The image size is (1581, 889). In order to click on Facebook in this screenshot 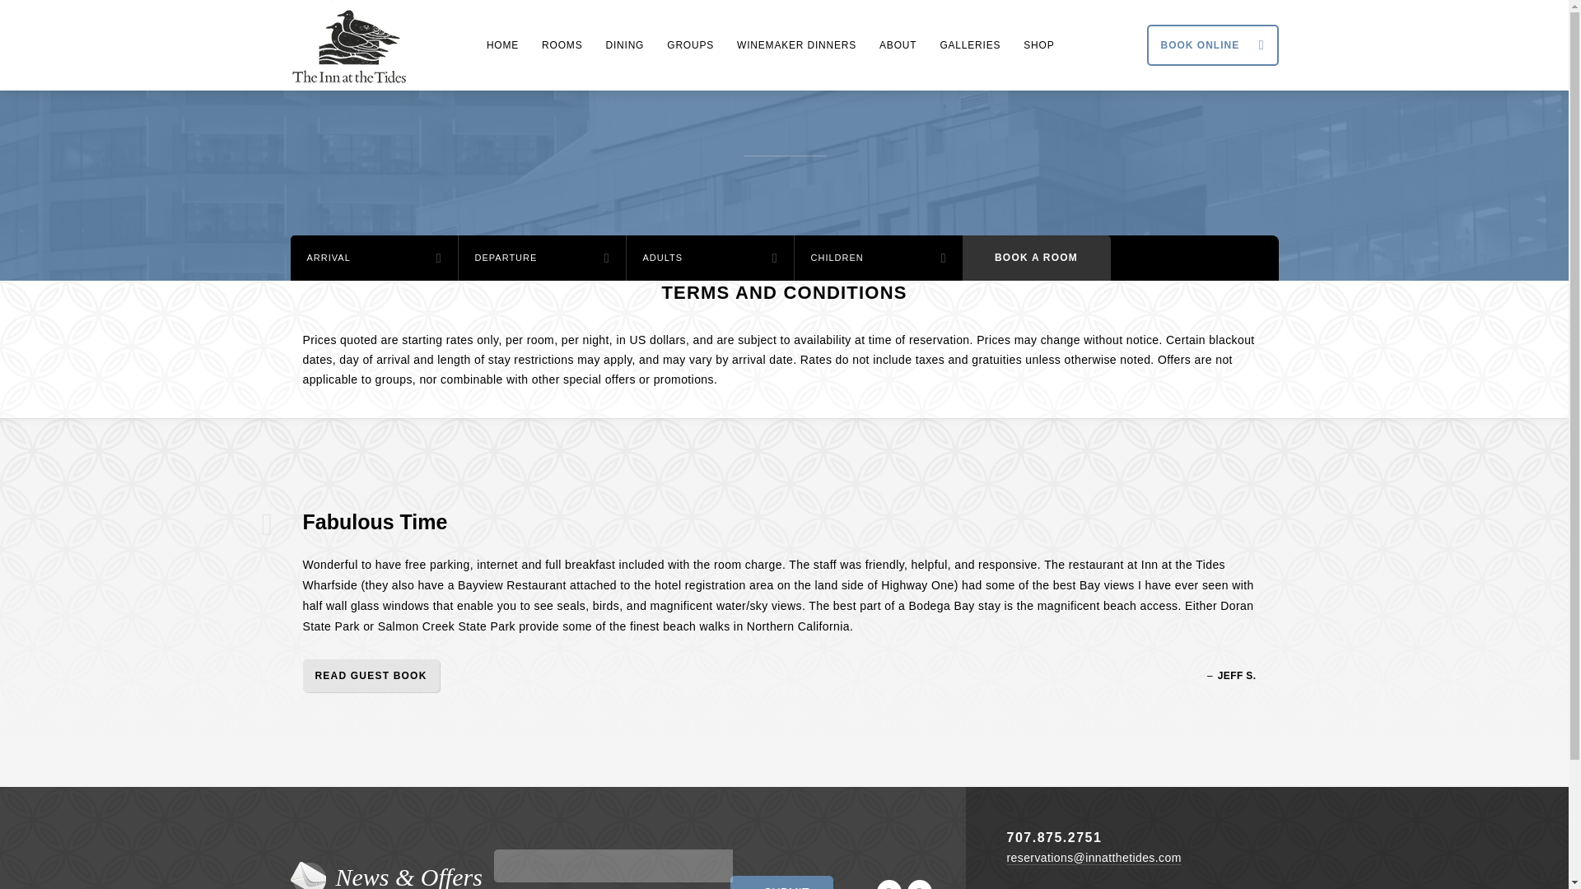, I will do `click(889, 884)`.